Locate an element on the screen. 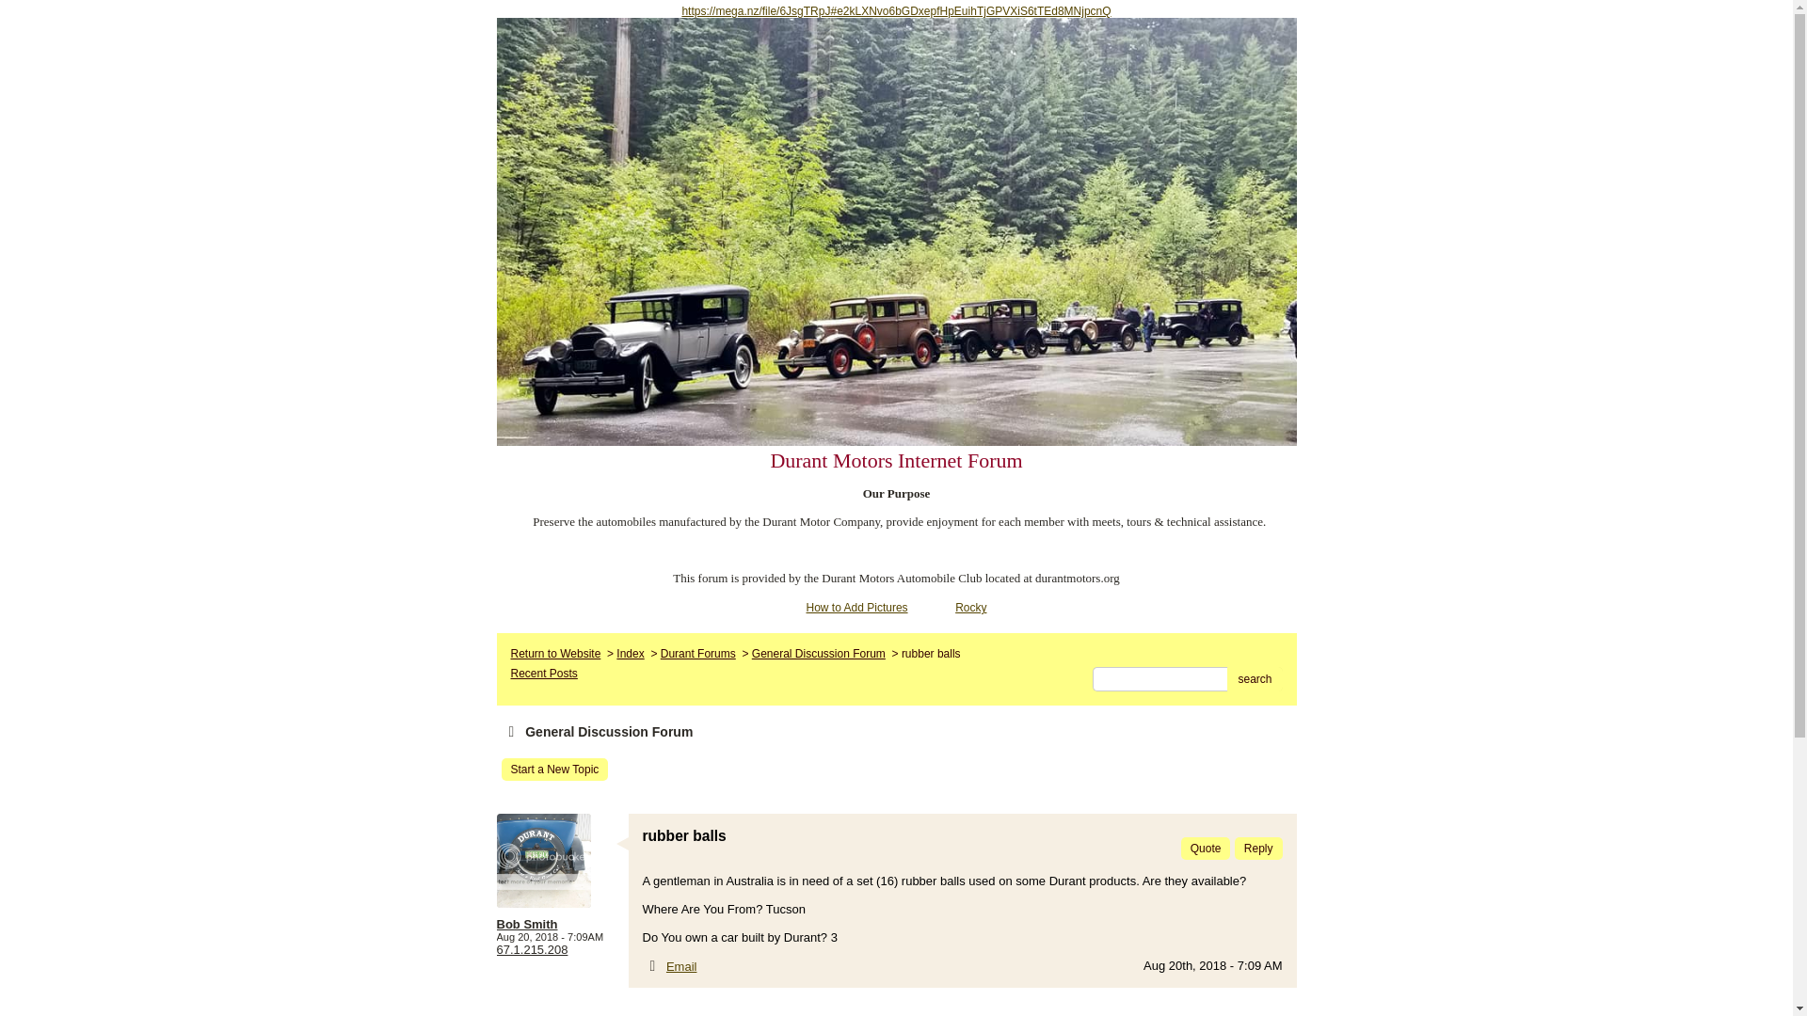 Image resolution: width=1807 pixels, height=1016 pixels. Return to Website is located at coordinates (554, 653).